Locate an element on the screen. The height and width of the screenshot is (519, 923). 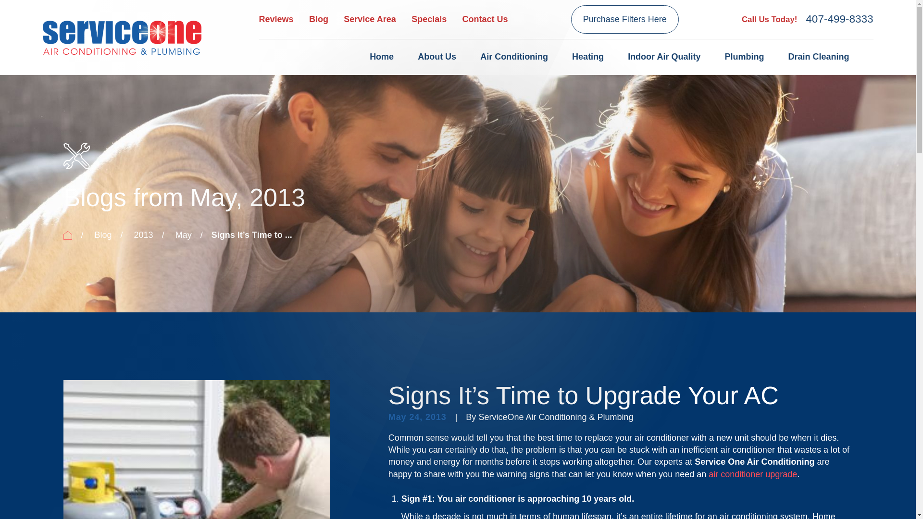
Specials is located at coordinates (429, 19).